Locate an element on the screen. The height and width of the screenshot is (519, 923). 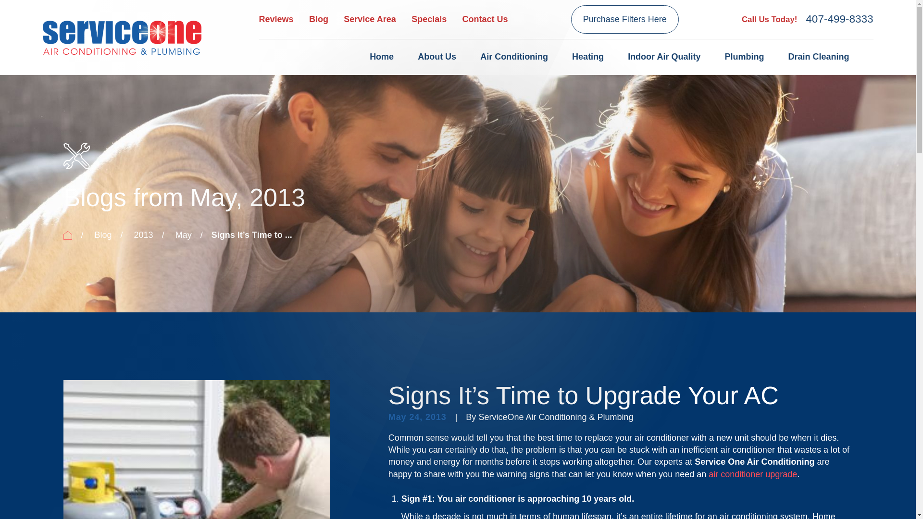
Specials is located at coordinates (429, 19).